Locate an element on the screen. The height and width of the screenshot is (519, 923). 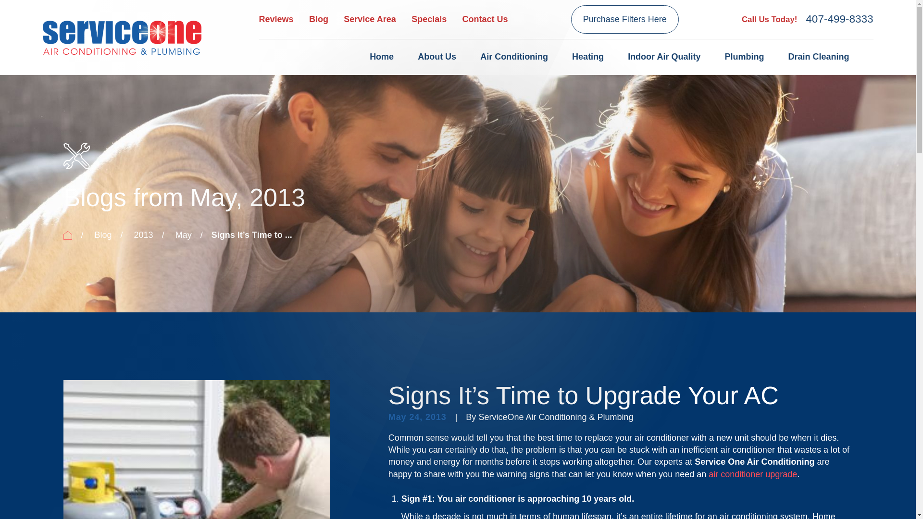
Specials is located at coordinates (429, 19).